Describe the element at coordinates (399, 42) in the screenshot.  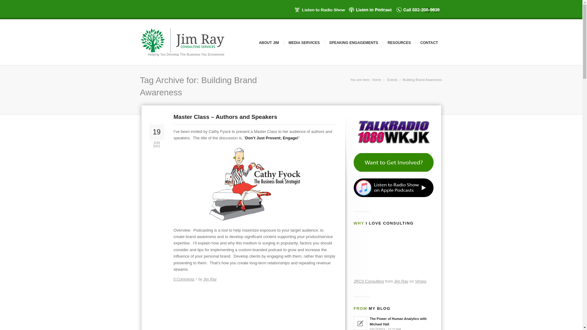
I see `RESOURCES` at that location.